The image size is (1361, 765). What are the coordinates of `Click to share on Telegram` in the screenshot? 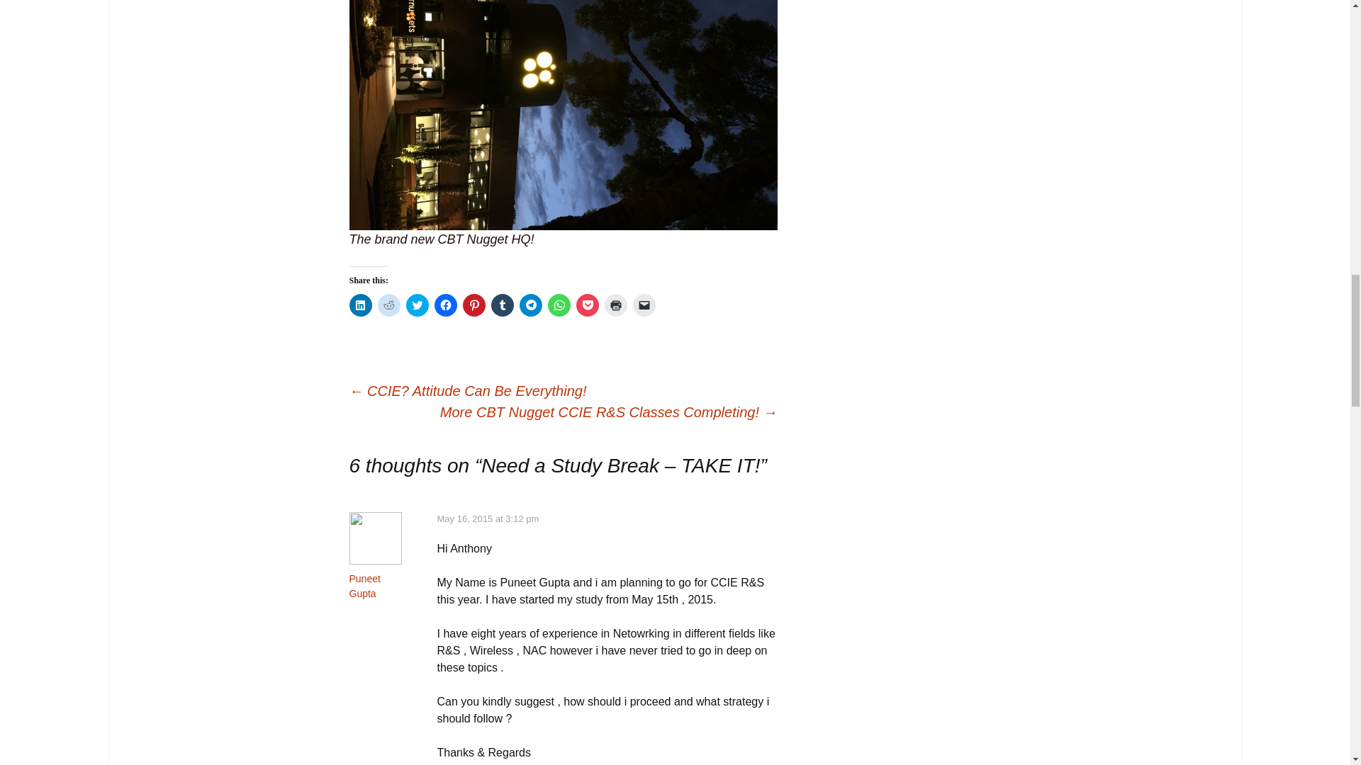 It's located at (530, 305).